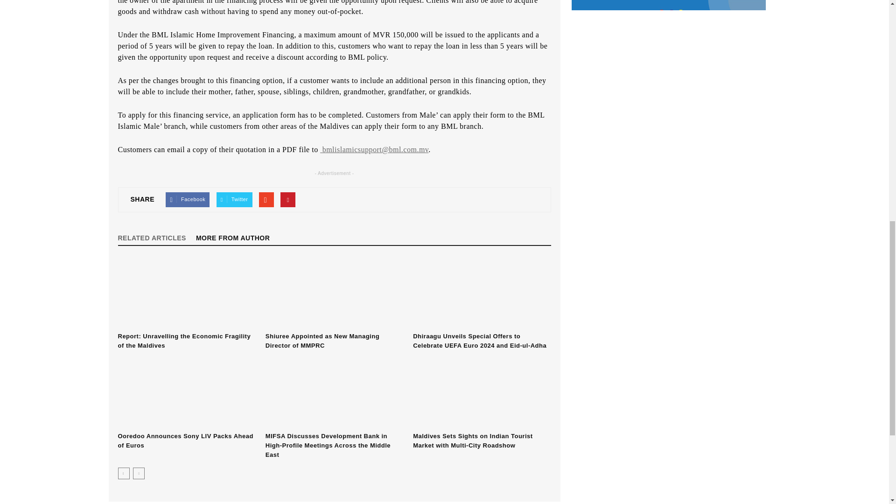 The image size is (896, 504). What do you see at coordinates (186, 393) in the screenshot?
I see `Ooredoo Announces Sony LIV Packs Ahead of Euros` at bounding box center [186, 393].